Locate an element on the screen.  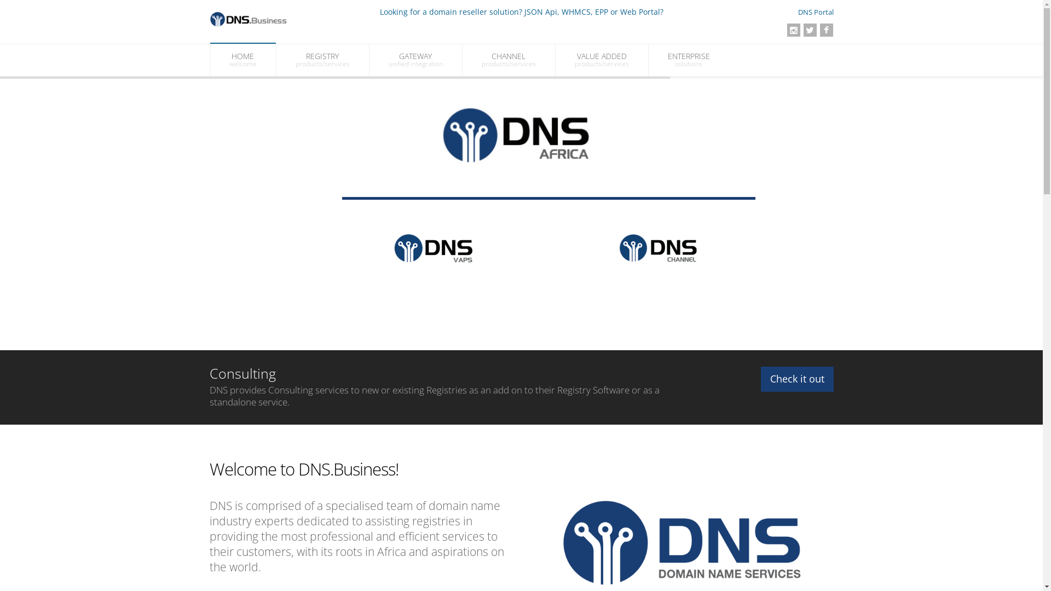
DNS Portal is located at coordinates (816, 12).